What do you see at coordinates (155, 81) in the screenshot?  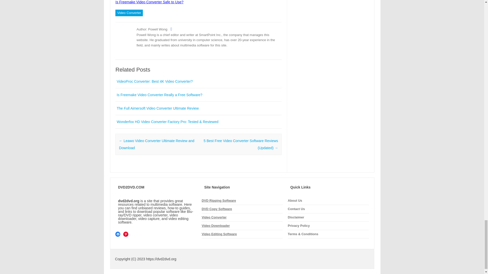 I see `VideoProc Converter: Best 4K Video Converter?` at bounding box center [155, 81].